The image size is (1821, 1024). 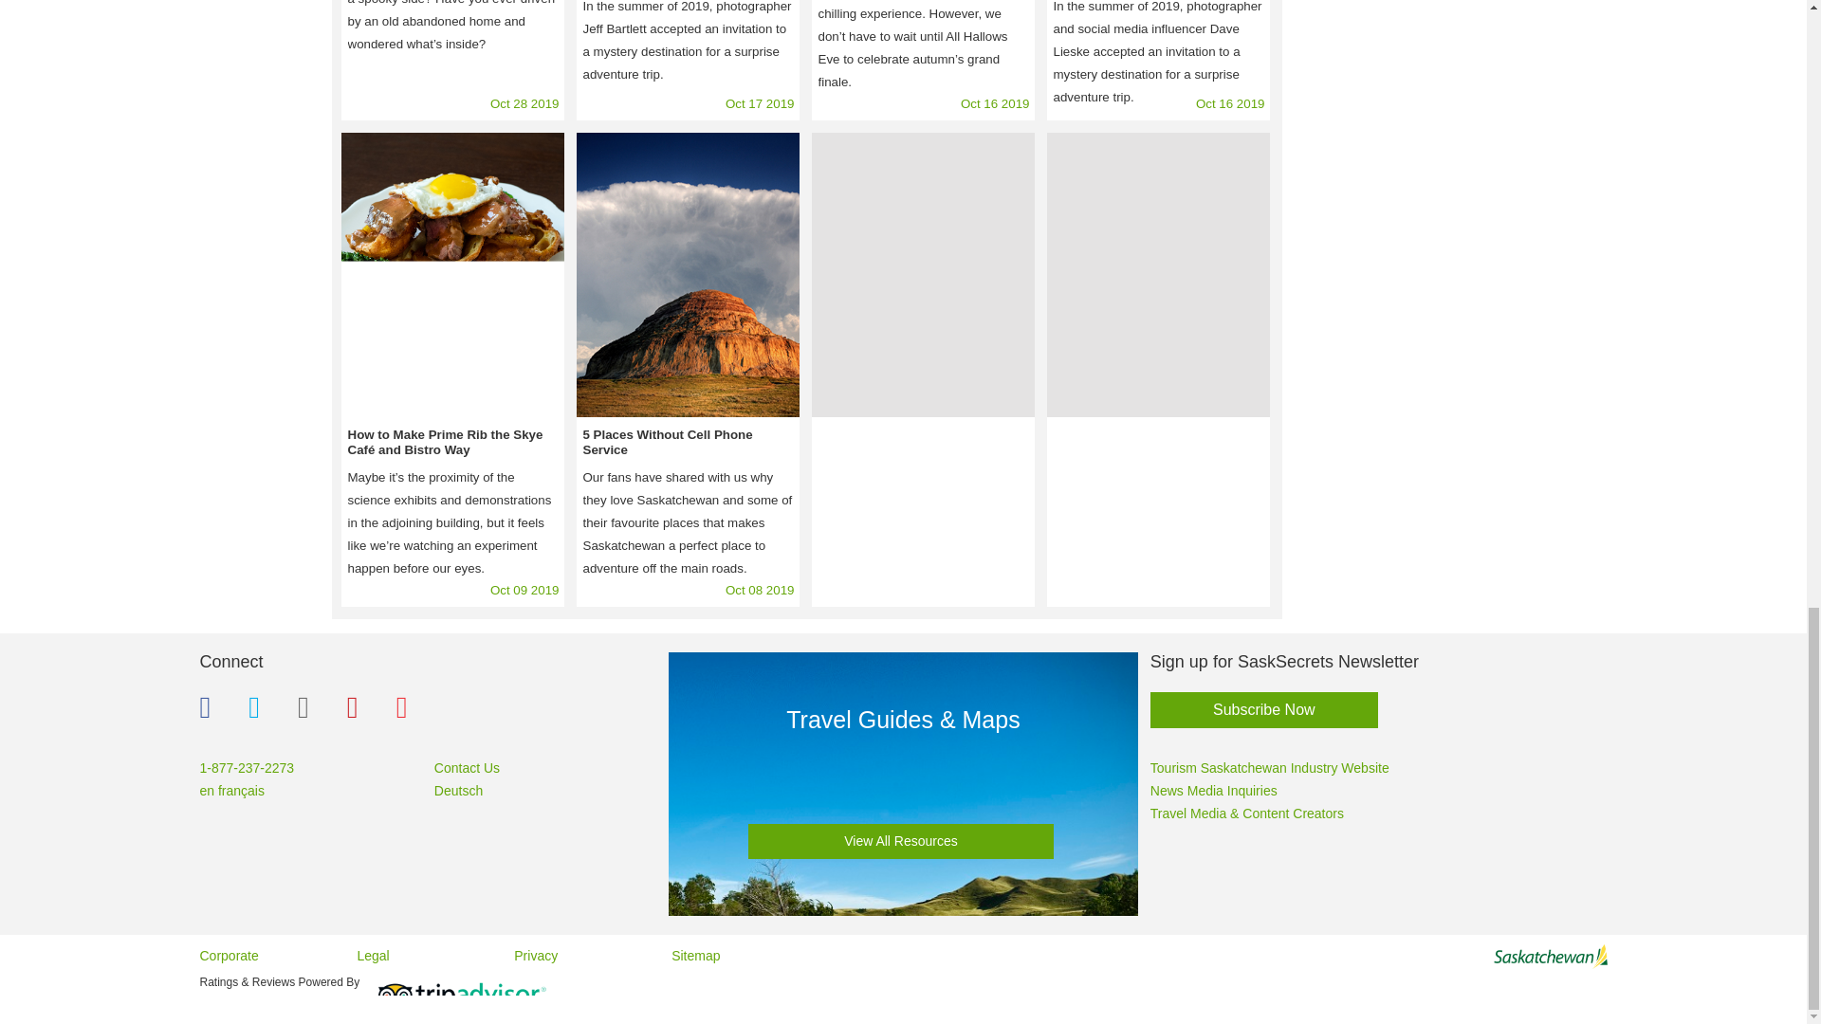 I want to click on 5 Places Without Cell Phone Service, so click(x=687, y=275).